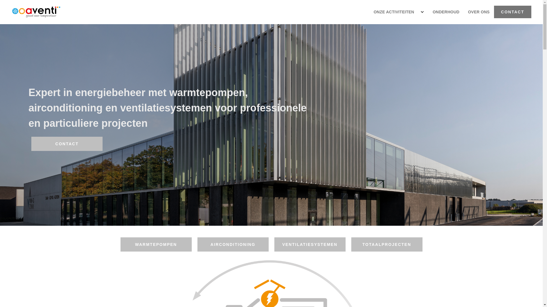  Describe the element at coordinates (233, 244) in the screenshot. I see `AIRCONDITIONING` at that location.